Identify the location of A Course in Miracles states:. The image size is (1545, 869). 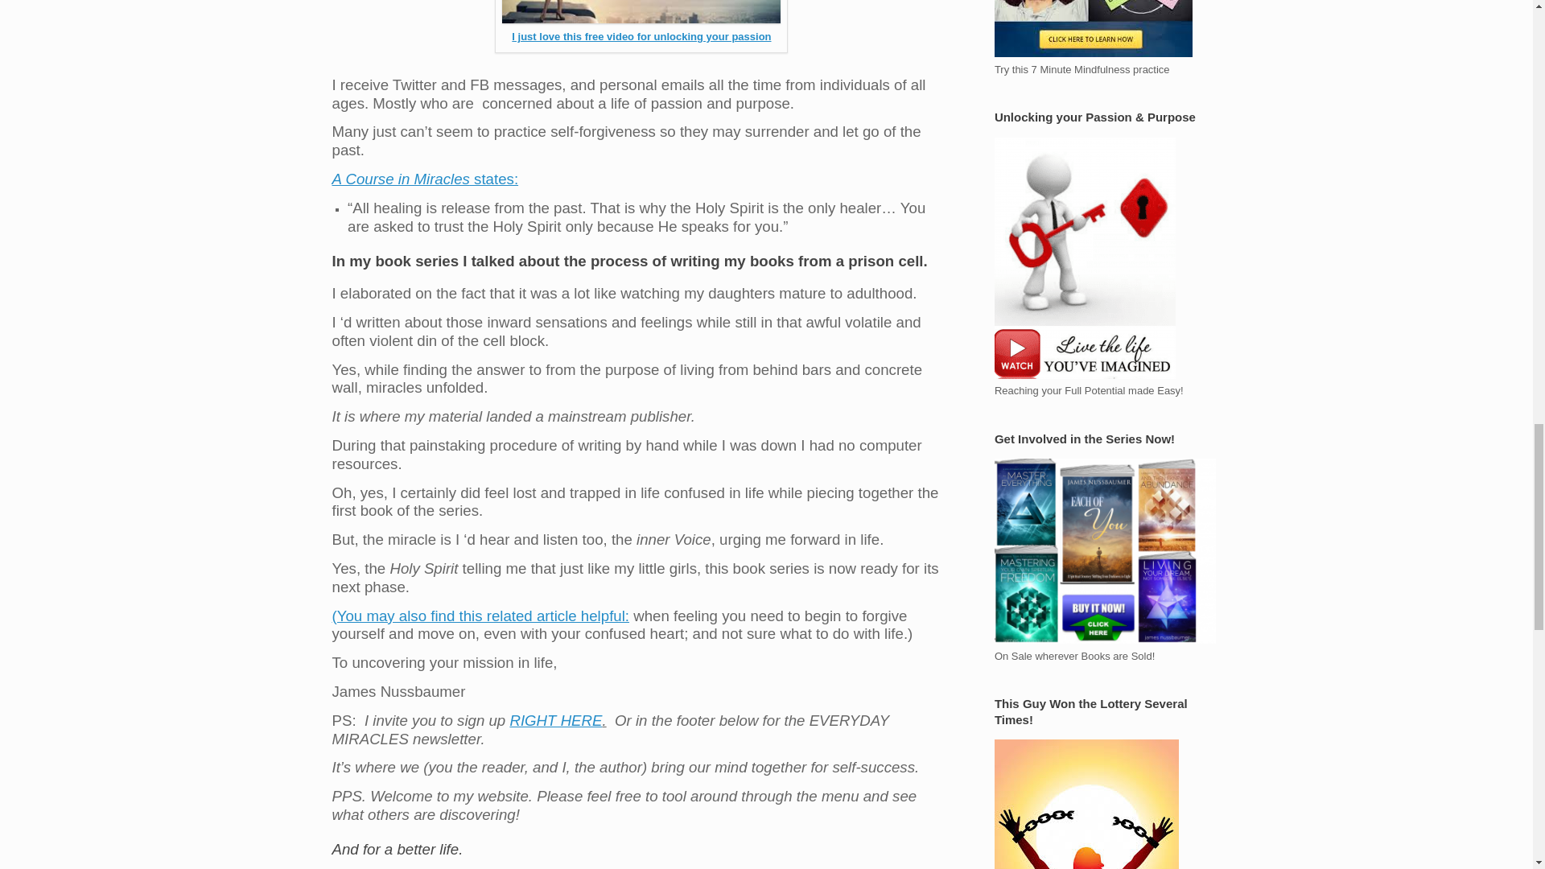
(425, 180).